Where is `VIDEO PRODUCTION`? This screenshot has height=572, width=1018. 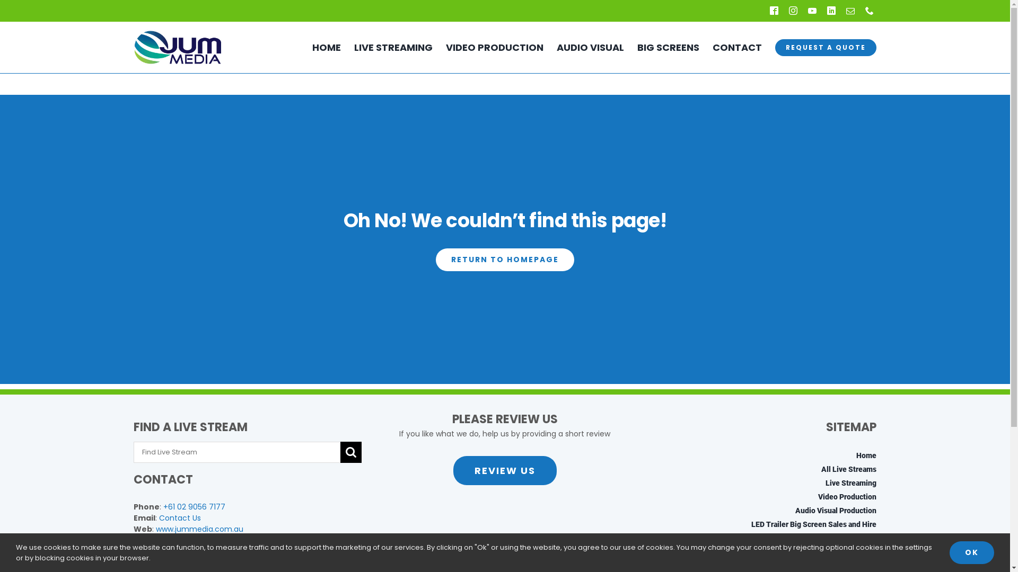 VIDEO PRODUCTION is located at coordinates (502, 48).